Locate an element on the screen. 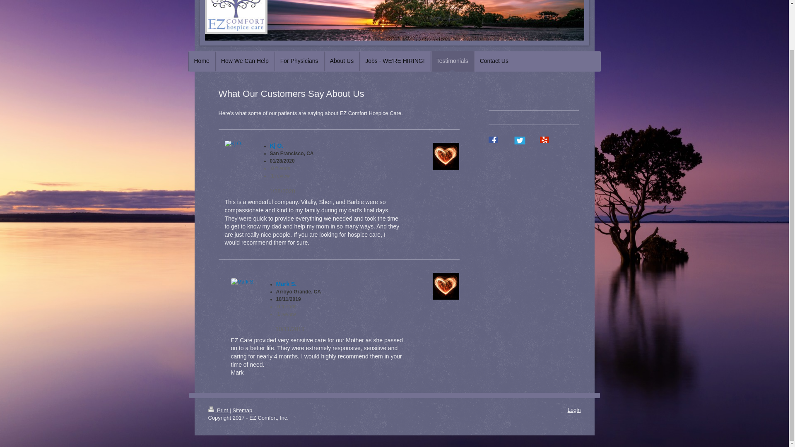 The width and height of the screenshot is (795, 447). About Us is located at coordinates (342, 61).